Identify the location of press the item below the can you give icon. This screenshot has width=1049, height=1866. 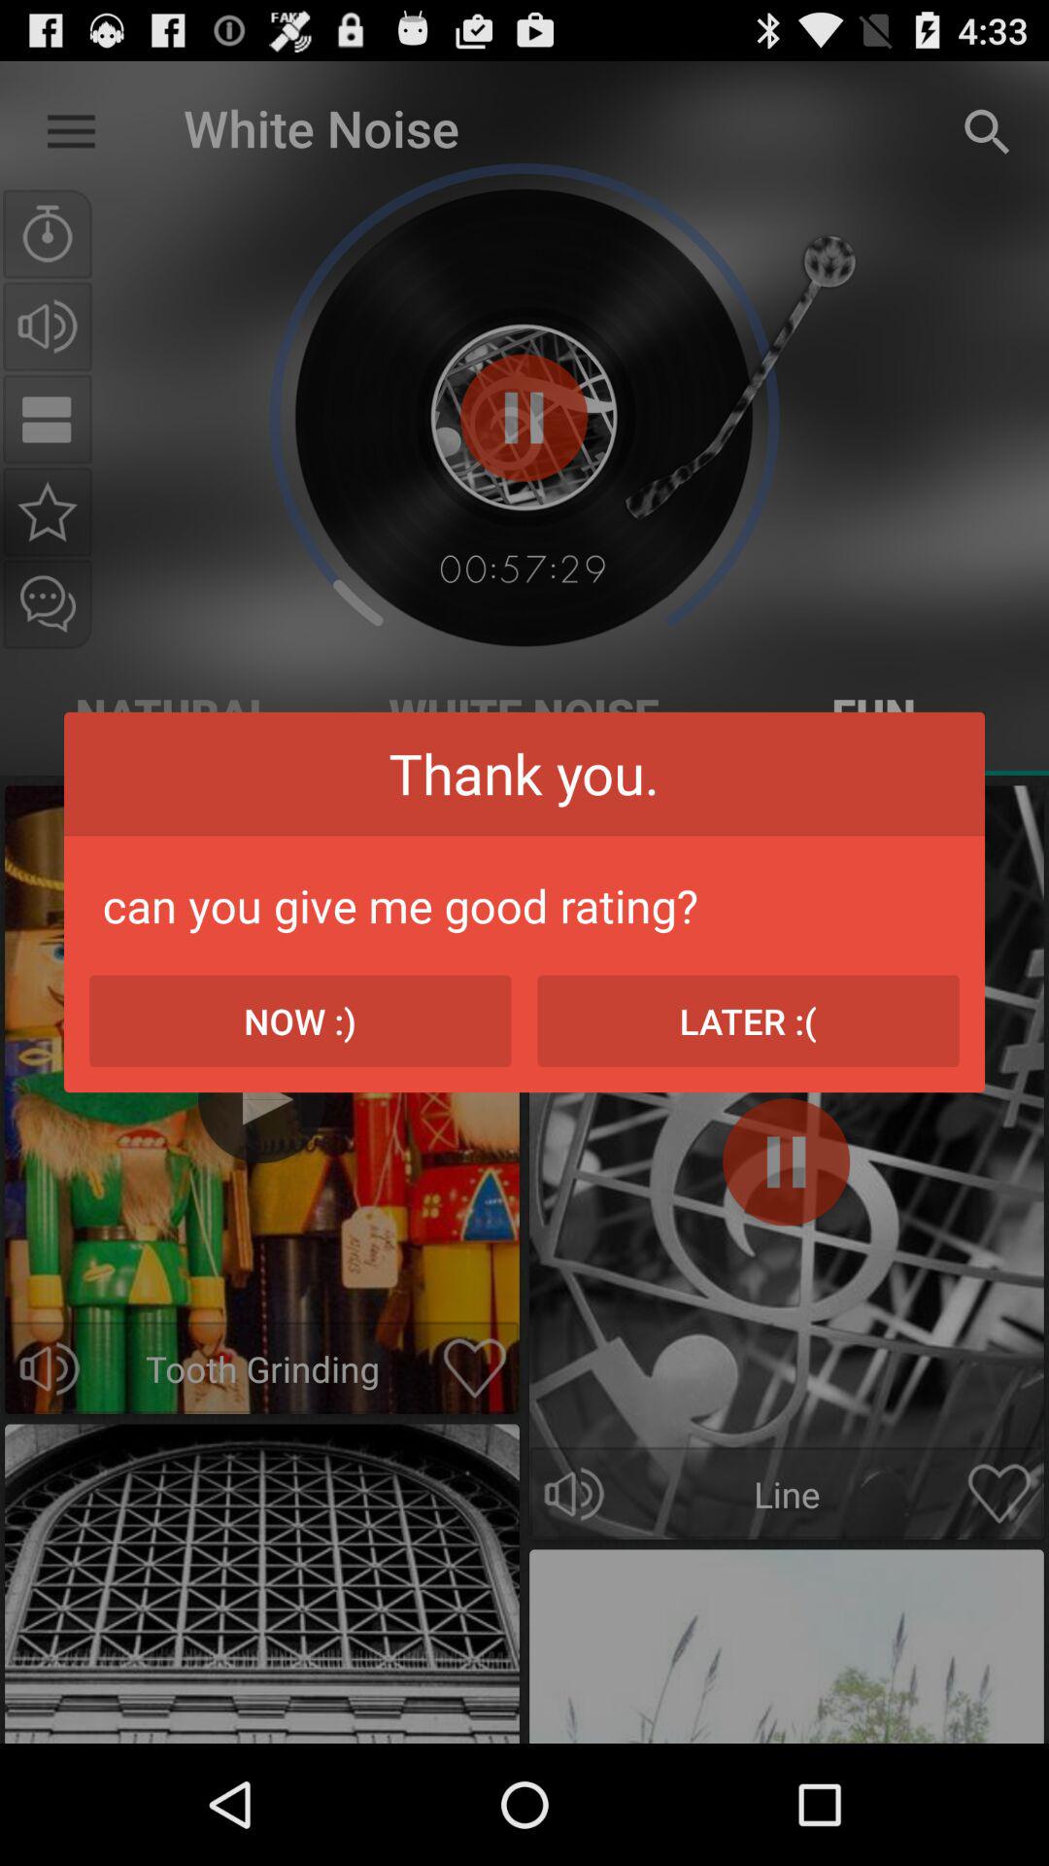
(300, 1020).